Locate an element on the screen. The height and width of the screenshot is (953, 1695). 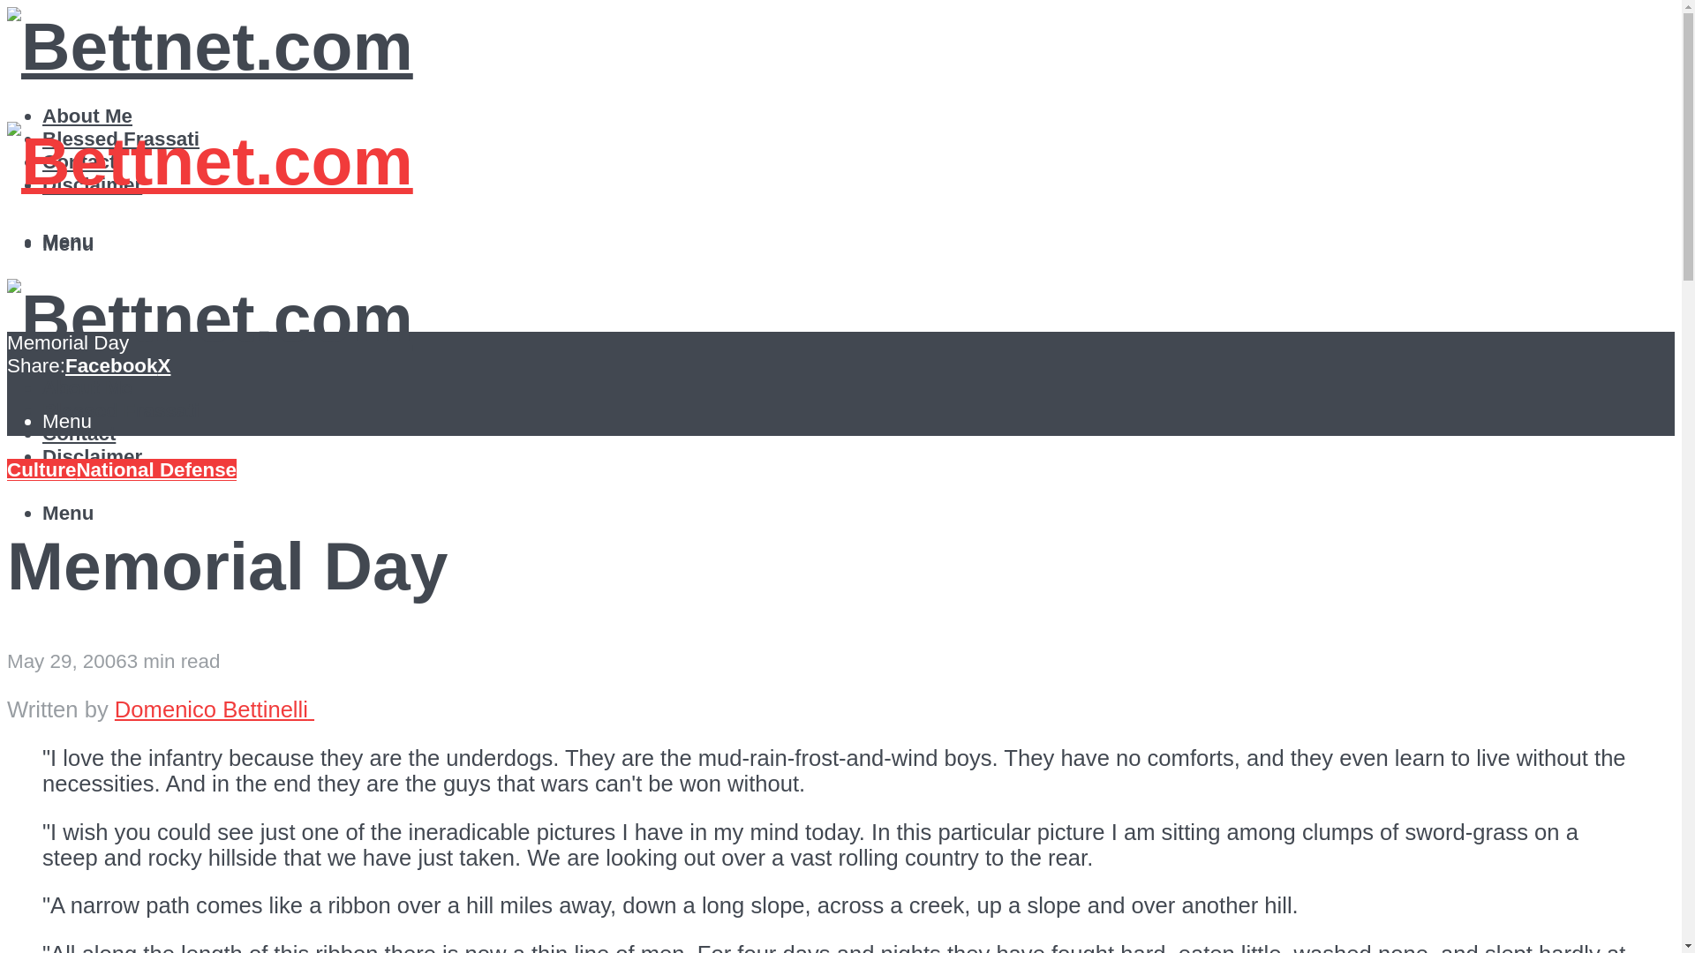
Menu is located at coordinates (67, 422).